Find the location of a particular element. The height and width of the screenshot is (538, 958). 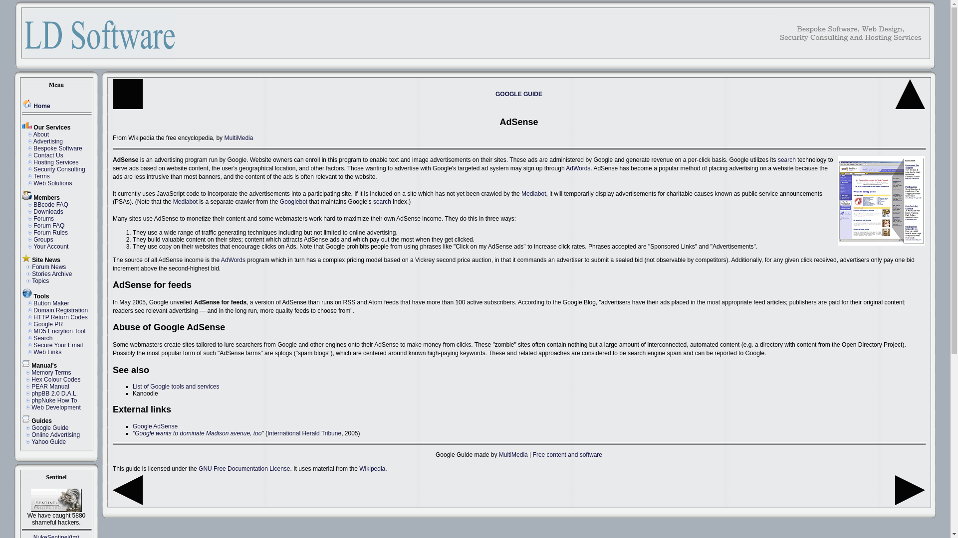

phpNuke How To is located at coordinates (54, 401).